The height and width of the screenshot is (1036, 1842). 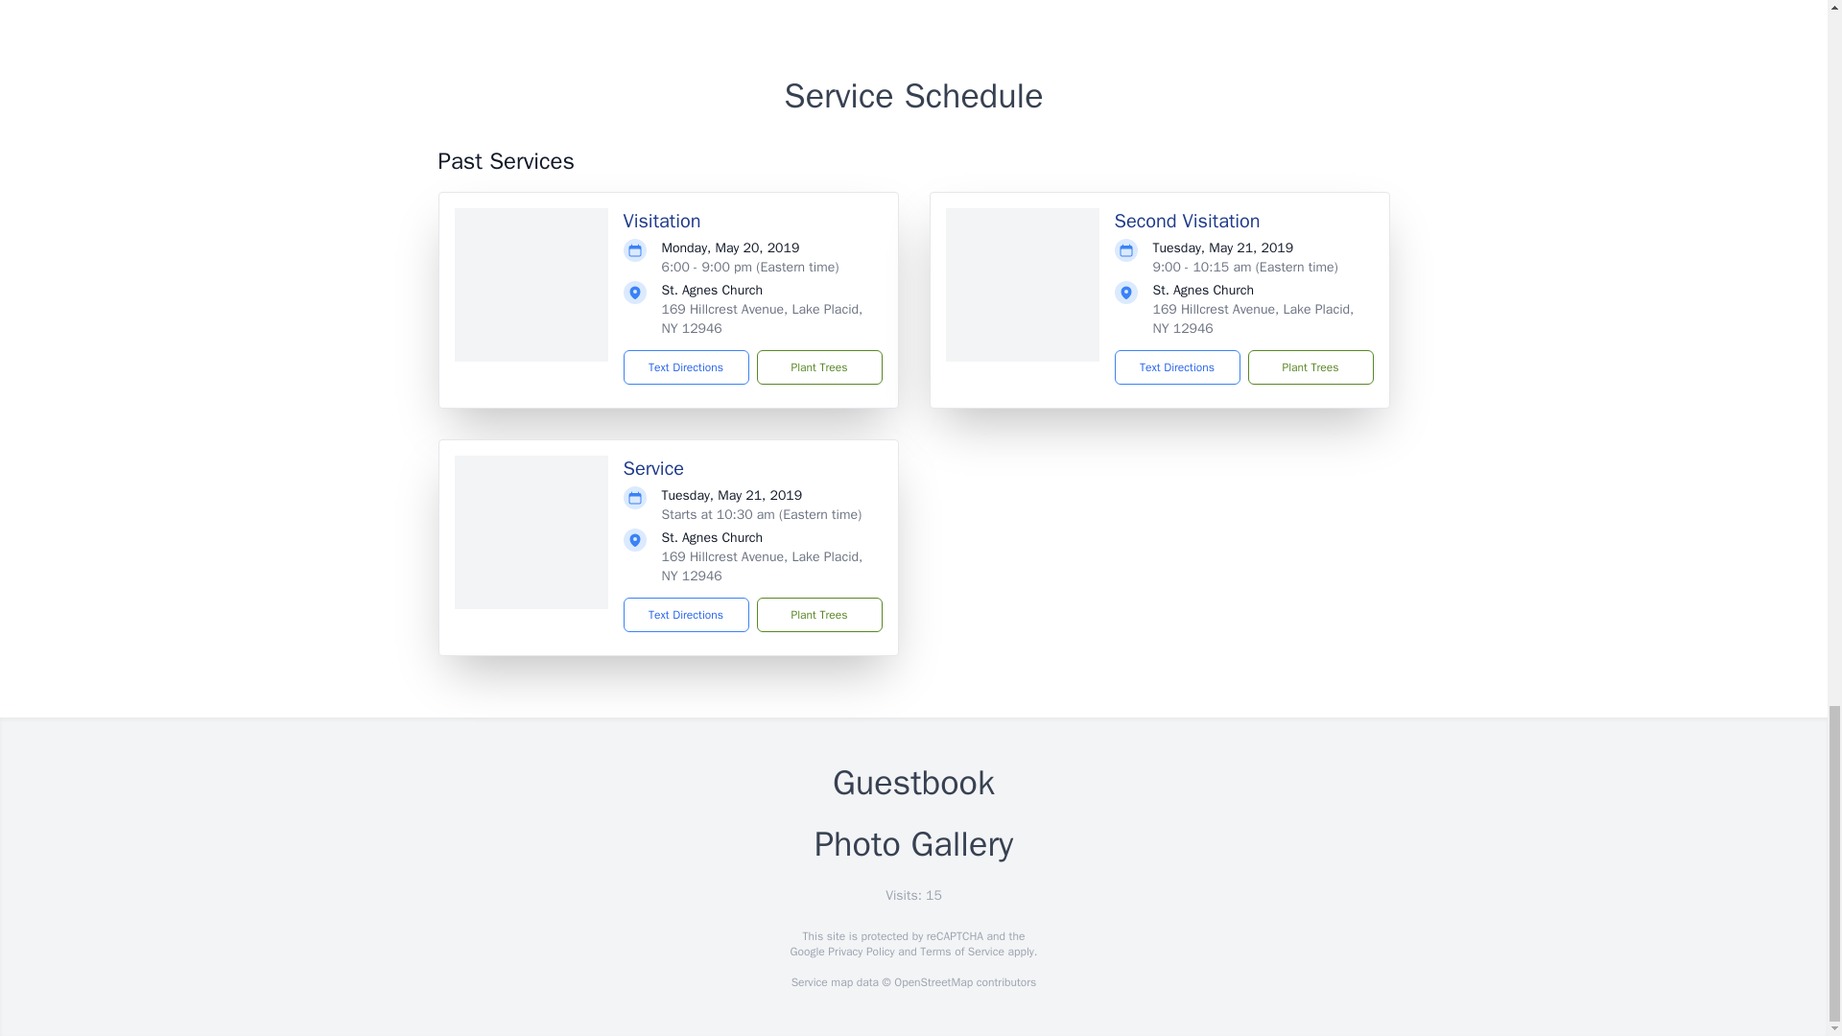 I want to click on 169 Hillcrest Avenue, Lake Placid, NY 12946, so click(x=762, y=318).